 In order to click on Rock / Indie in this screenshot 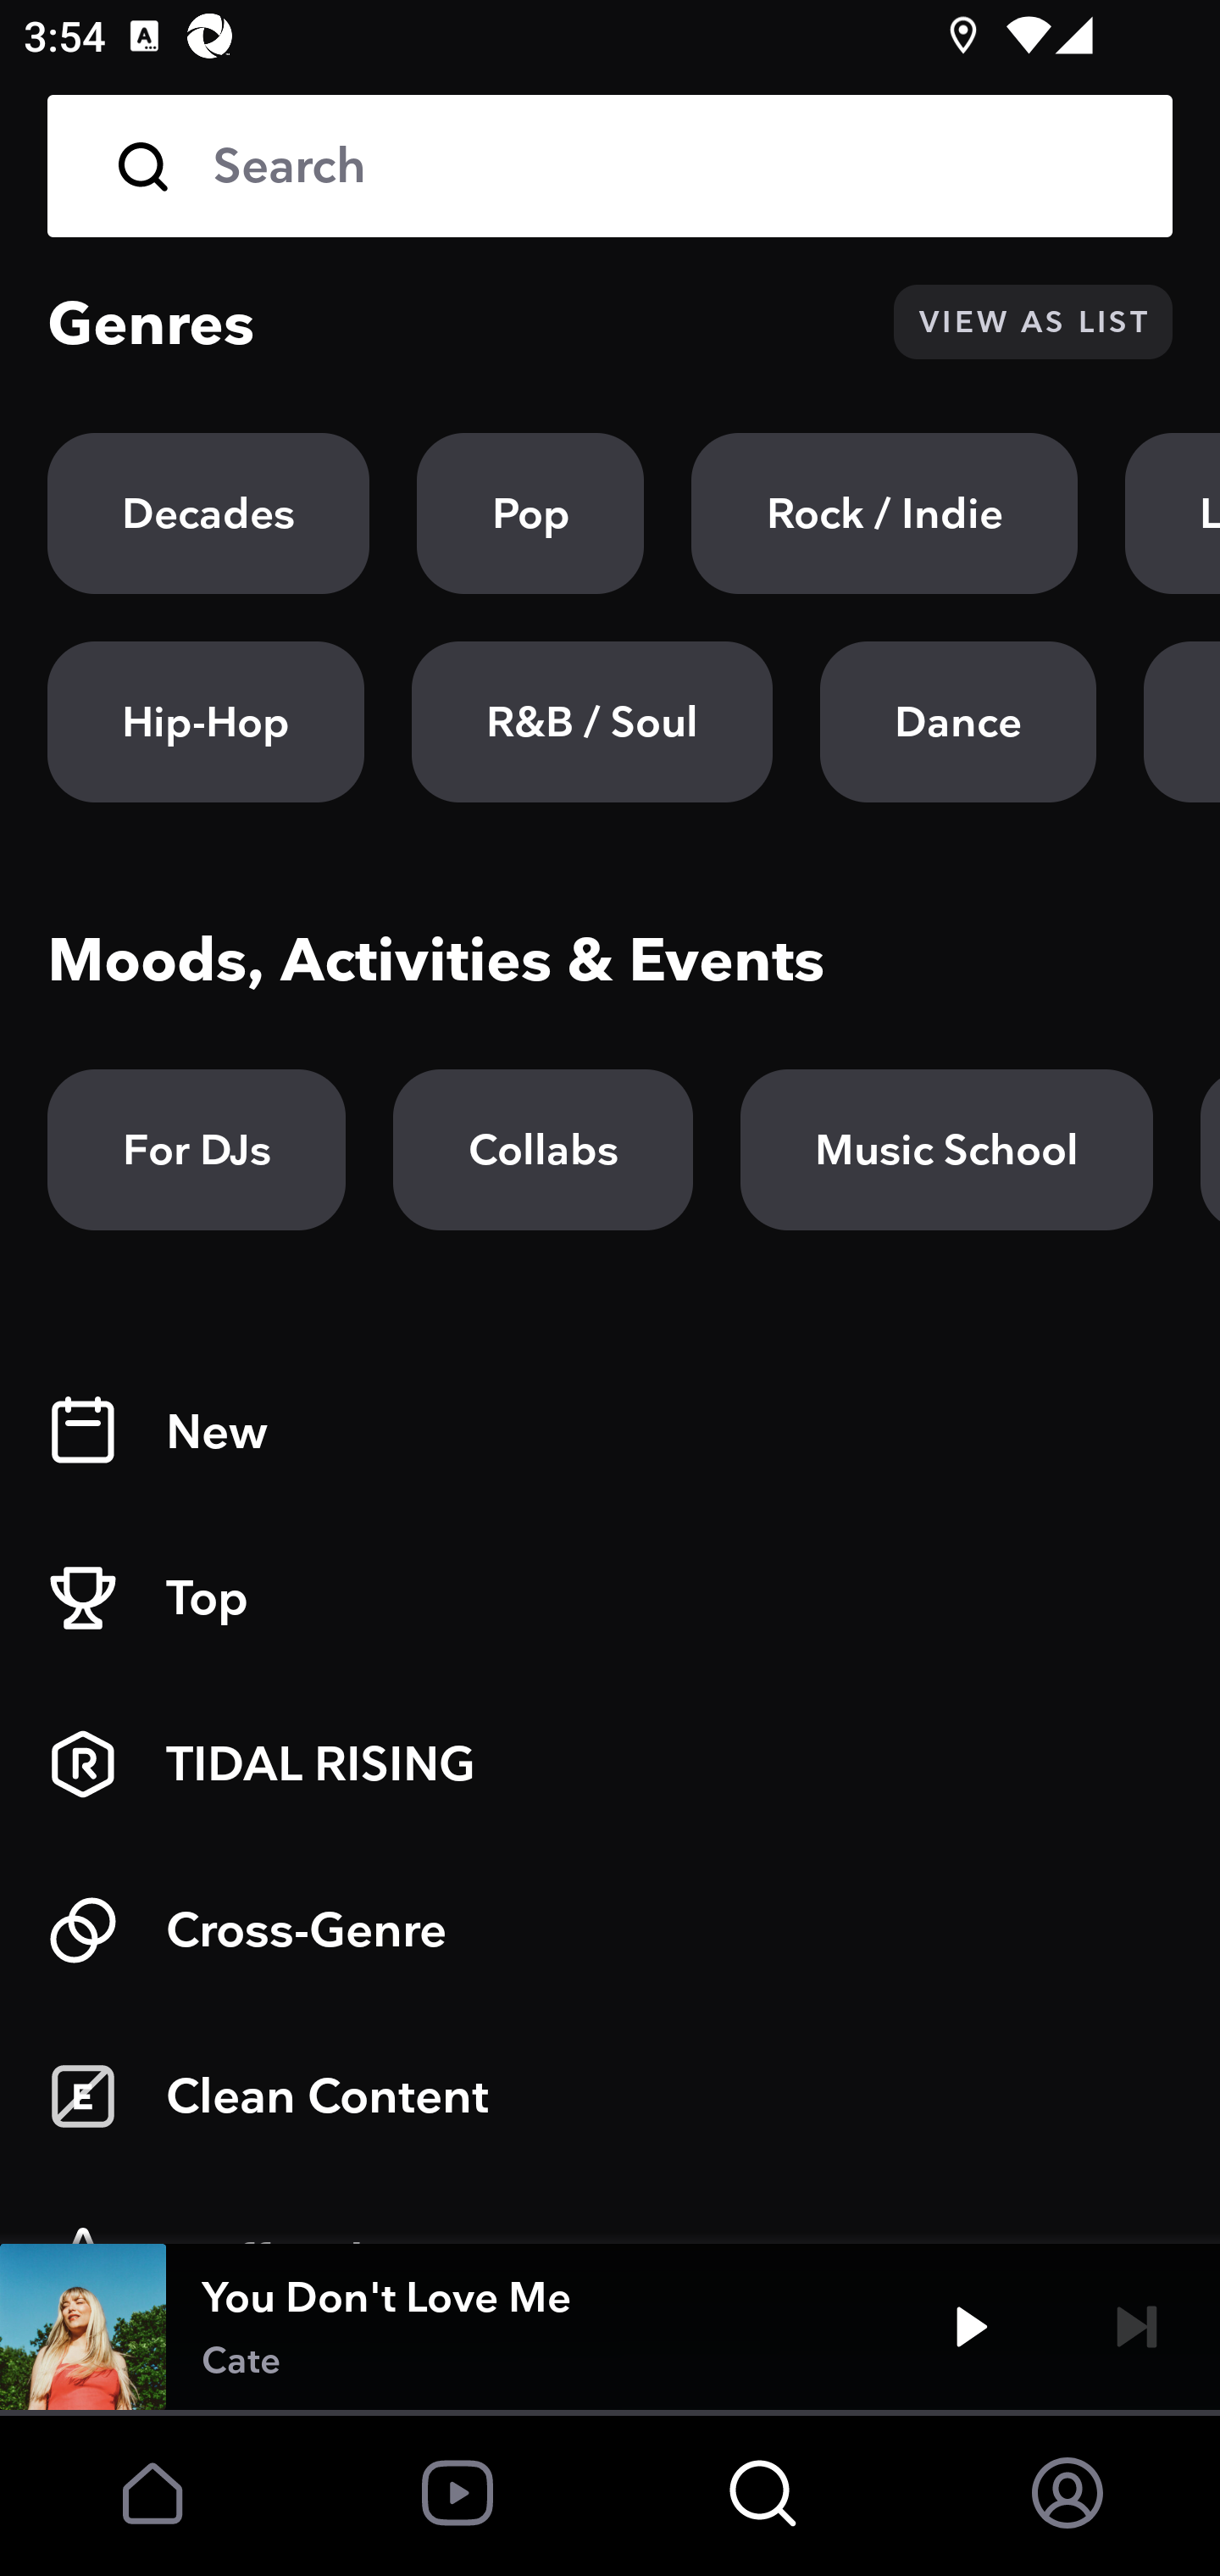, I will do `click(884, 514)`.